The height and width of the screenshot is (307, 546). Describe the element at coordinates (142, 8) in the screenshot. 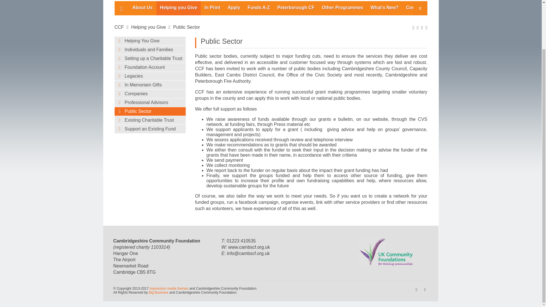

I see `About Us` at that location.